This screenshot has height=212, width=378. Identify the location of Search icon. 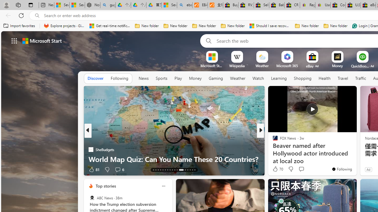
(37, 16).